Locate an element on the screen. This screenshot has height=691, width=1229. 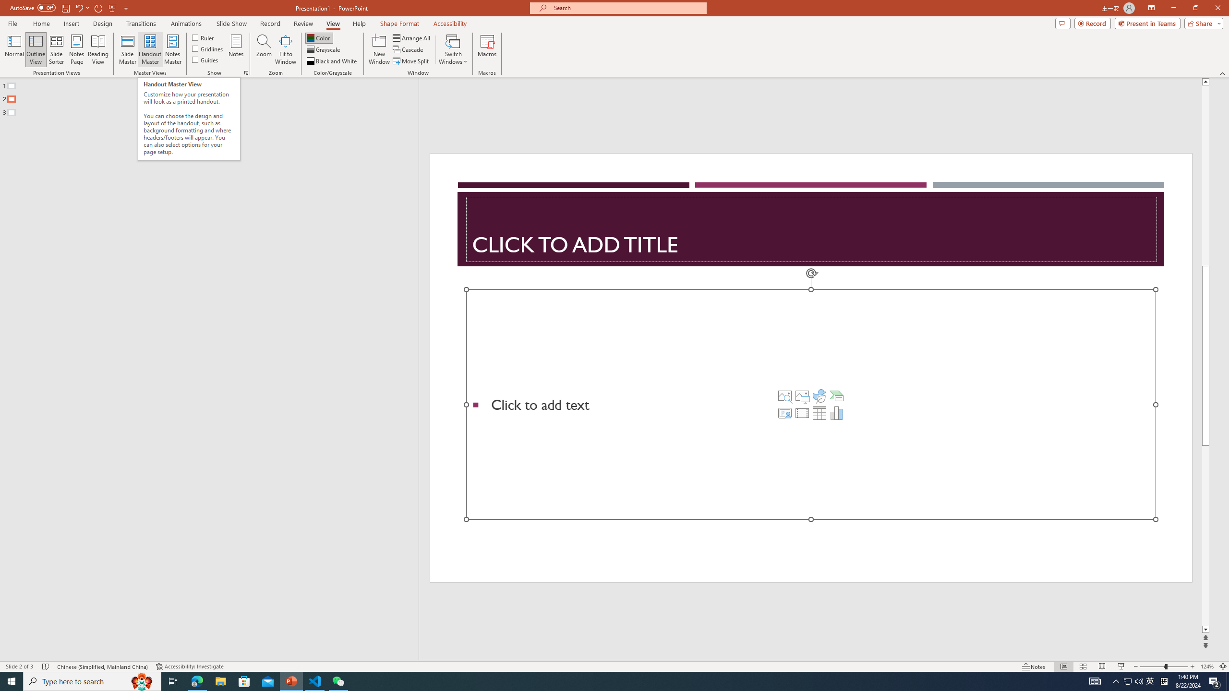
Notes Master is located at coordinates (172, 49).